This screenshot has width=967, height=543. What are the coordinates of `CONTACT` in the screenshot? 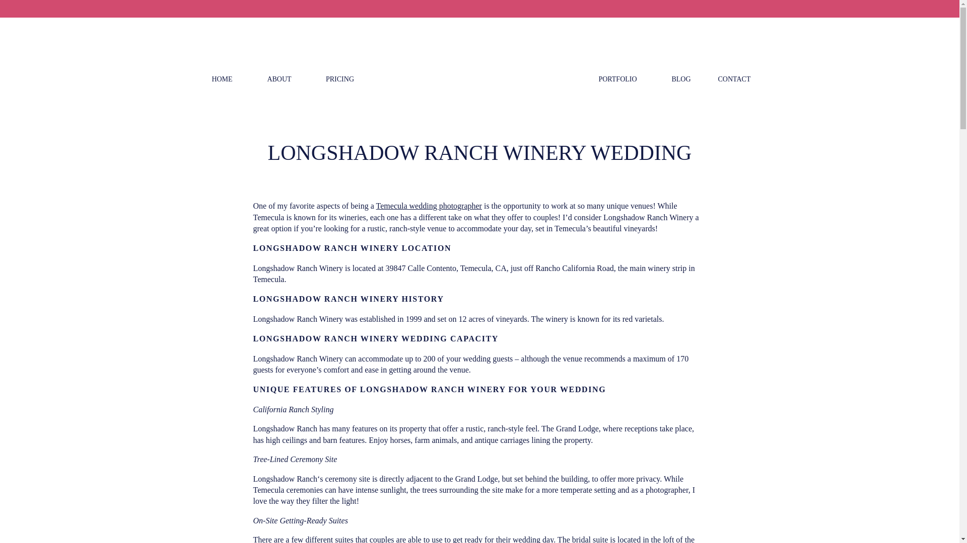 It's located at (734, 80).